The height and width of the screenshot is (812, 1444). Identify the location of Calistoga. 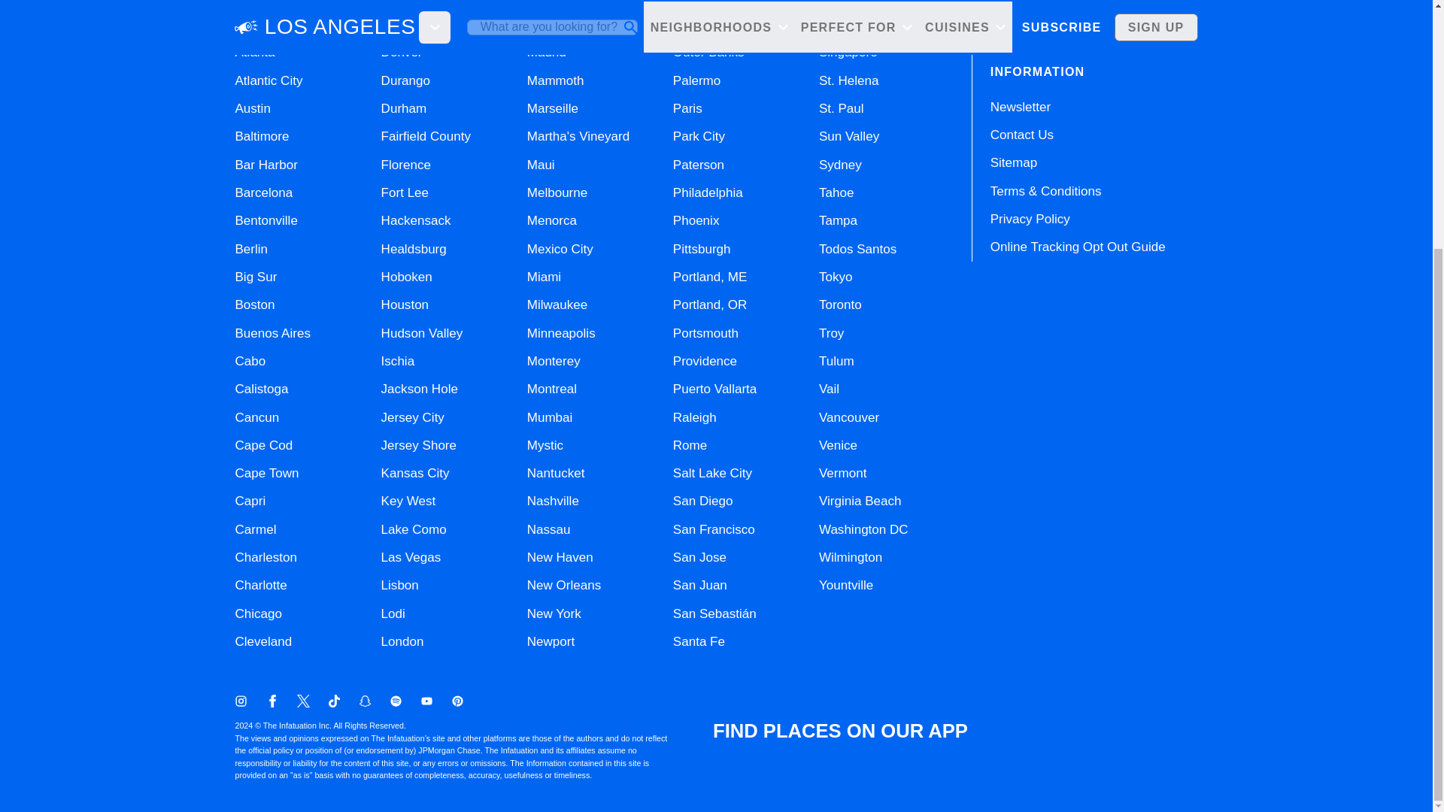
(260, 389).